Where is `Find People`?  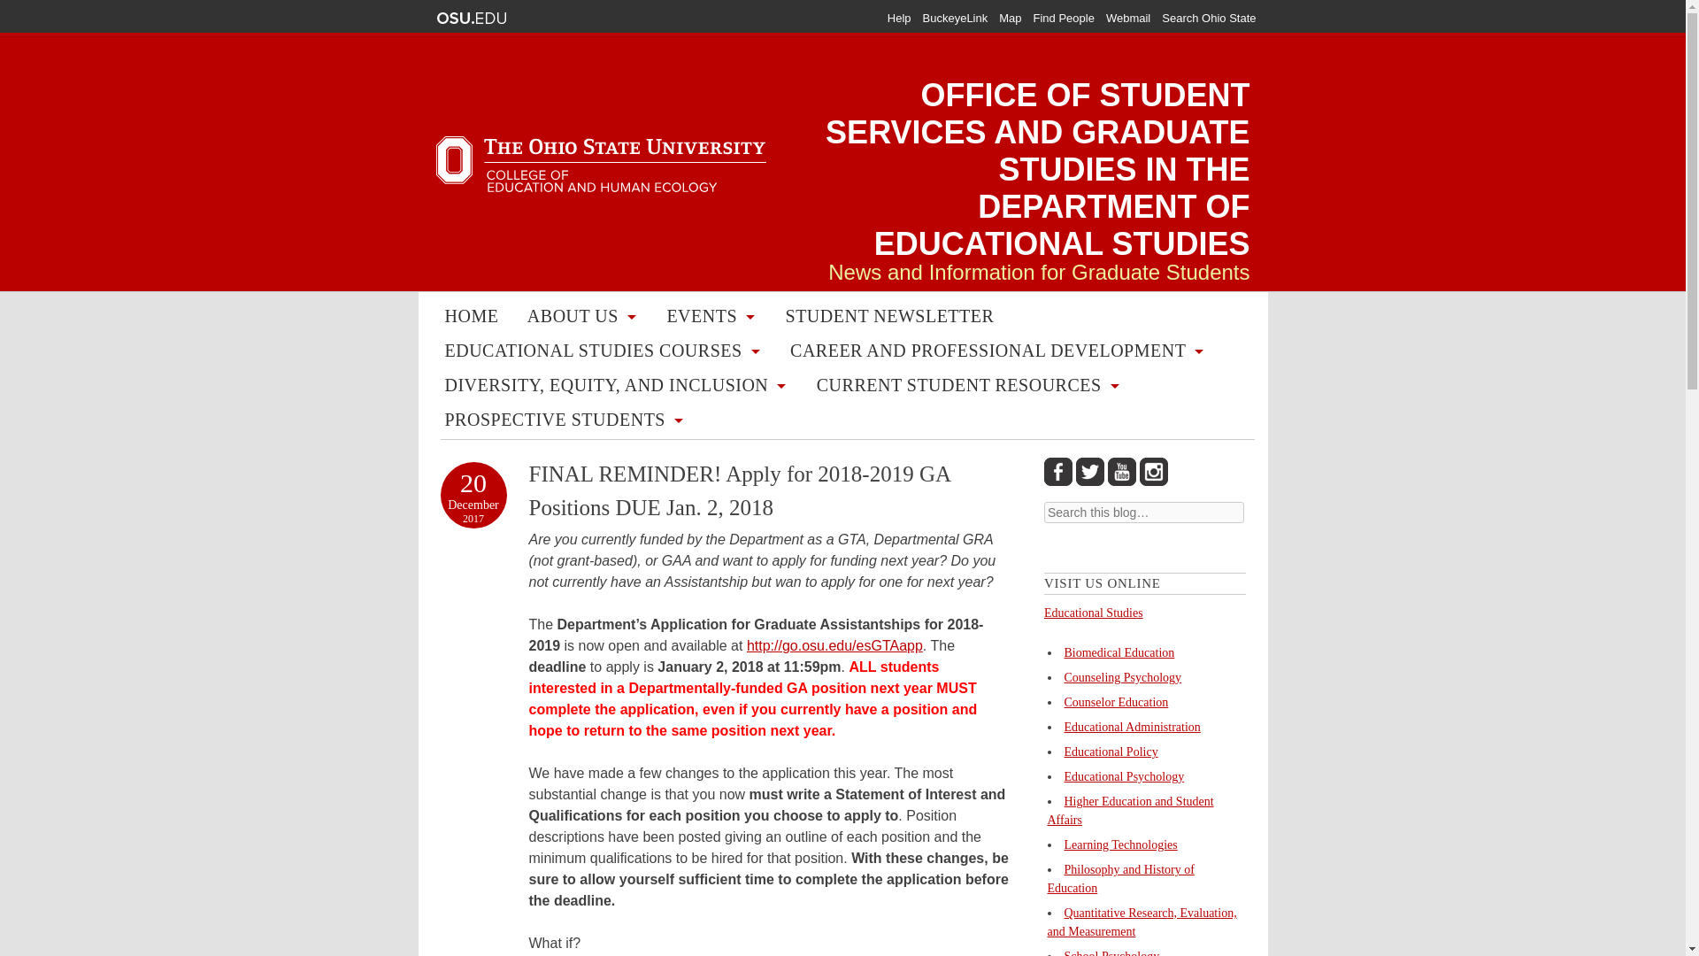
Find People is located at coordinates (1064, 18).